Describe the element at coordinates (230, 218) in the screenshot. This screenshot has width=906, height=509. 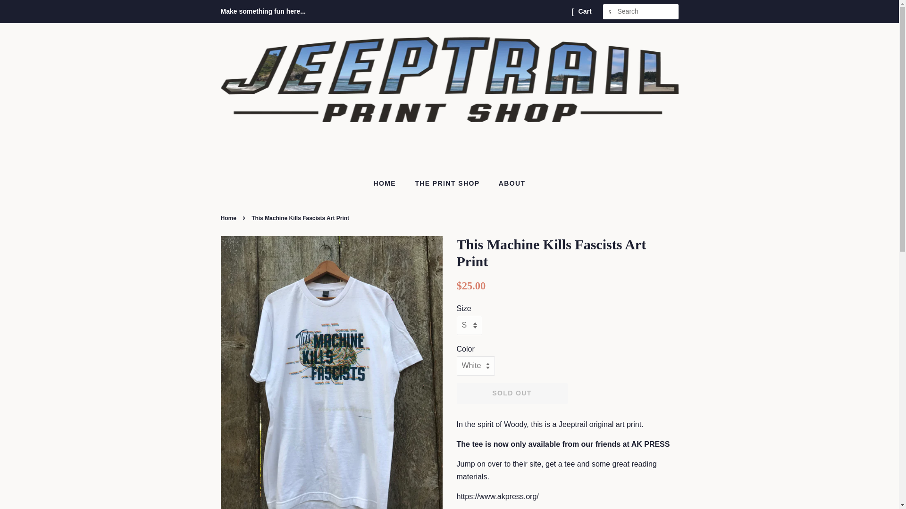
I see `Home` at that location.